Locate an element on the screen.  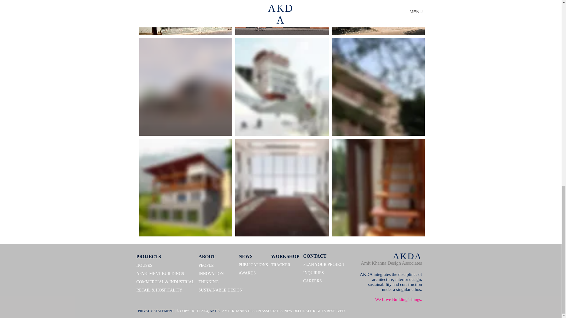
PRIVACY STATEMENT  is located at coordinates (156, 311).